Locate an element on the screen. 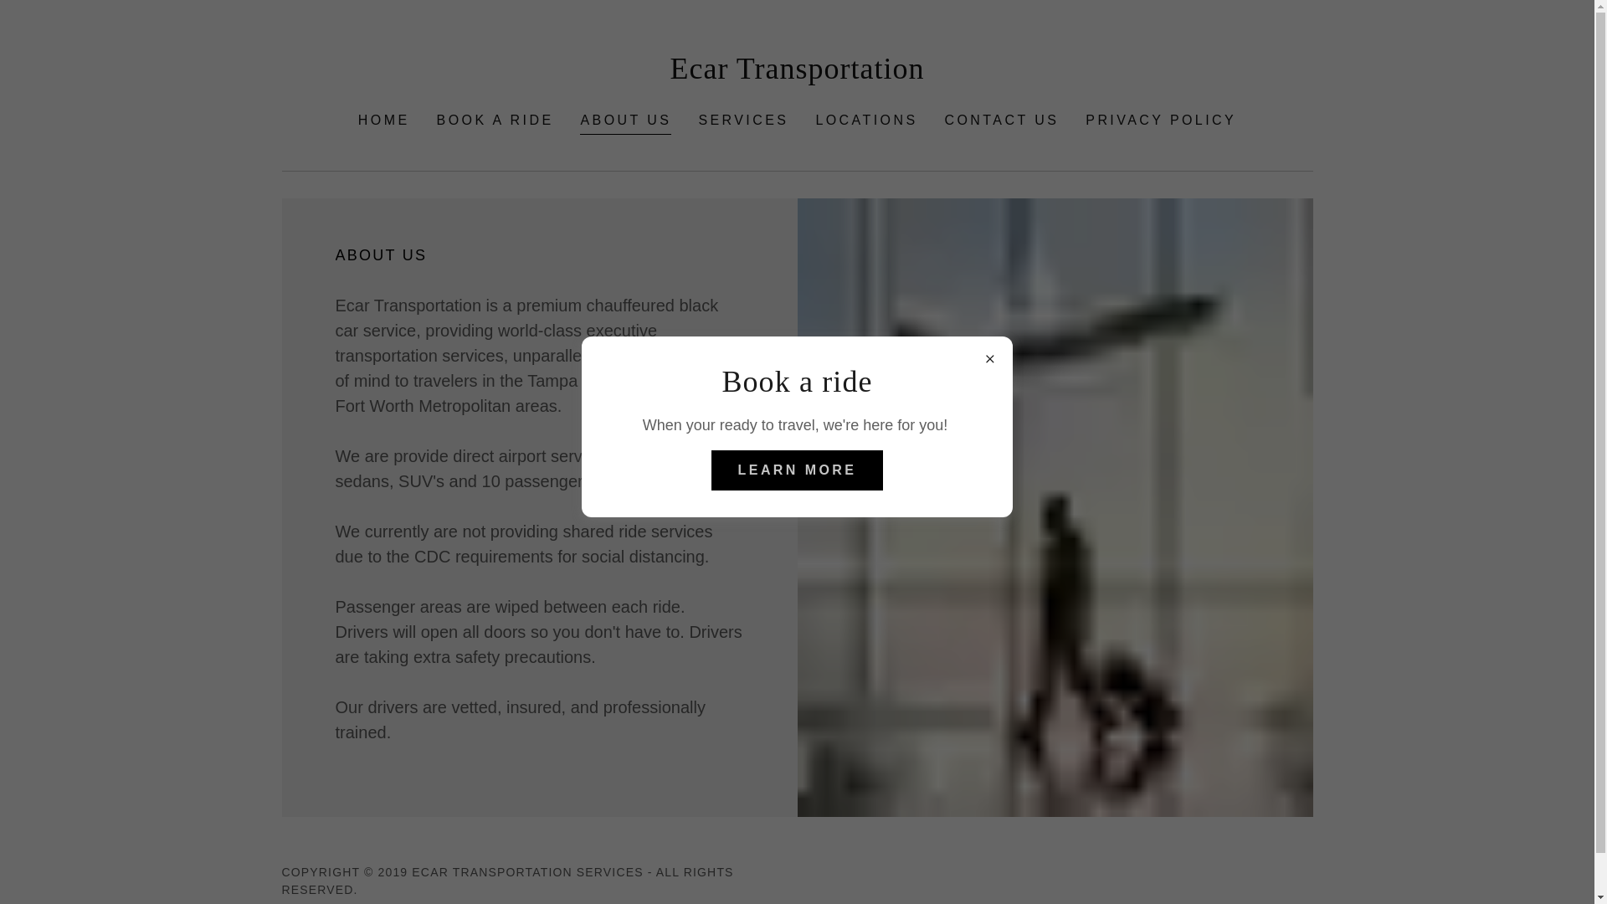 The width and height of the screenshot is (1607, 904). PRIVACY POLICY is located at coordinates (1160, 121).